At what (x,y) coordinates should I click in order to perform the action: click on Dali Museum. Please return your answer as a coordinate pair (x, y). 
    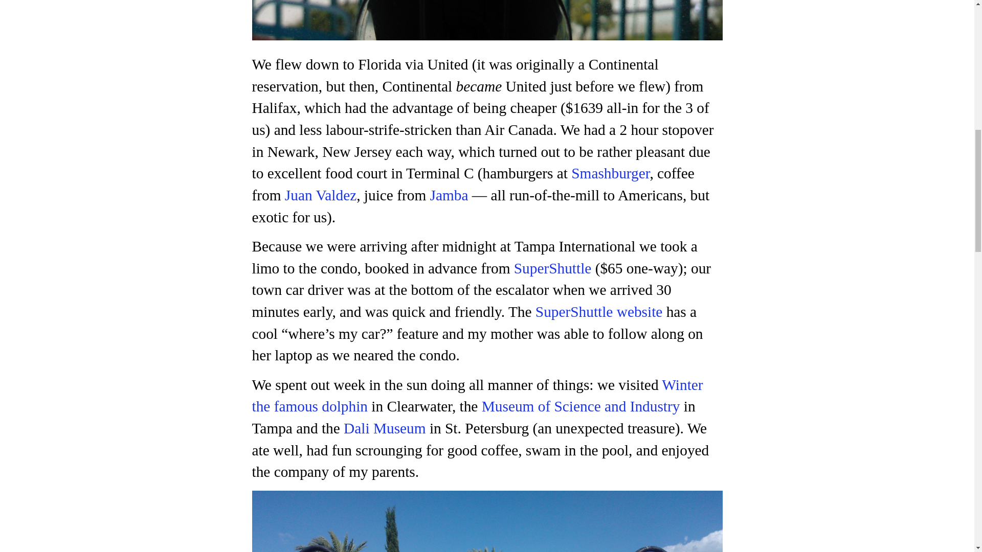
    Looking at the image, I should click on (385, 428).